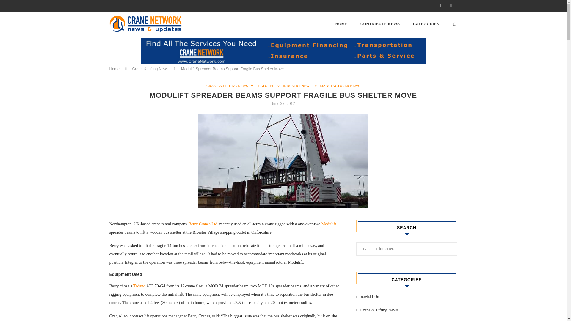  What do you see at coordinates (267, 86) in the screenshot?
I see `View all posts in Featured` at bounding box center [267, 86].